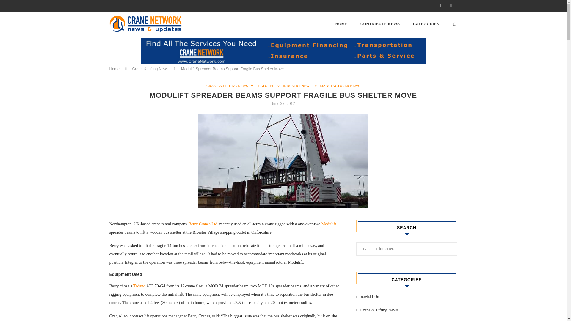  What do you see at coordinates (267, 86) in the screenshot?
I see `View all posts in Featured` at bounding box center [267, 86].